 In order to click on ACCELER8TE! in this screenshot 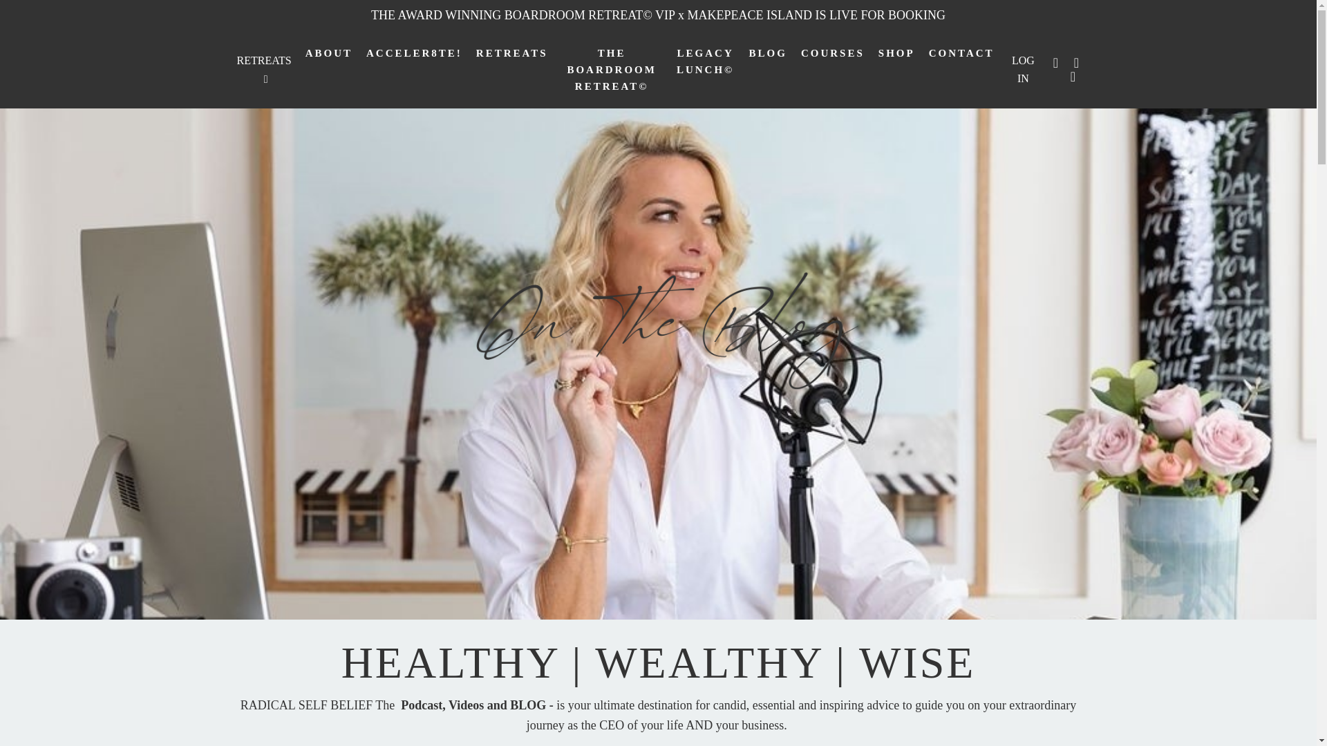, I will do `click(413, 69)`.